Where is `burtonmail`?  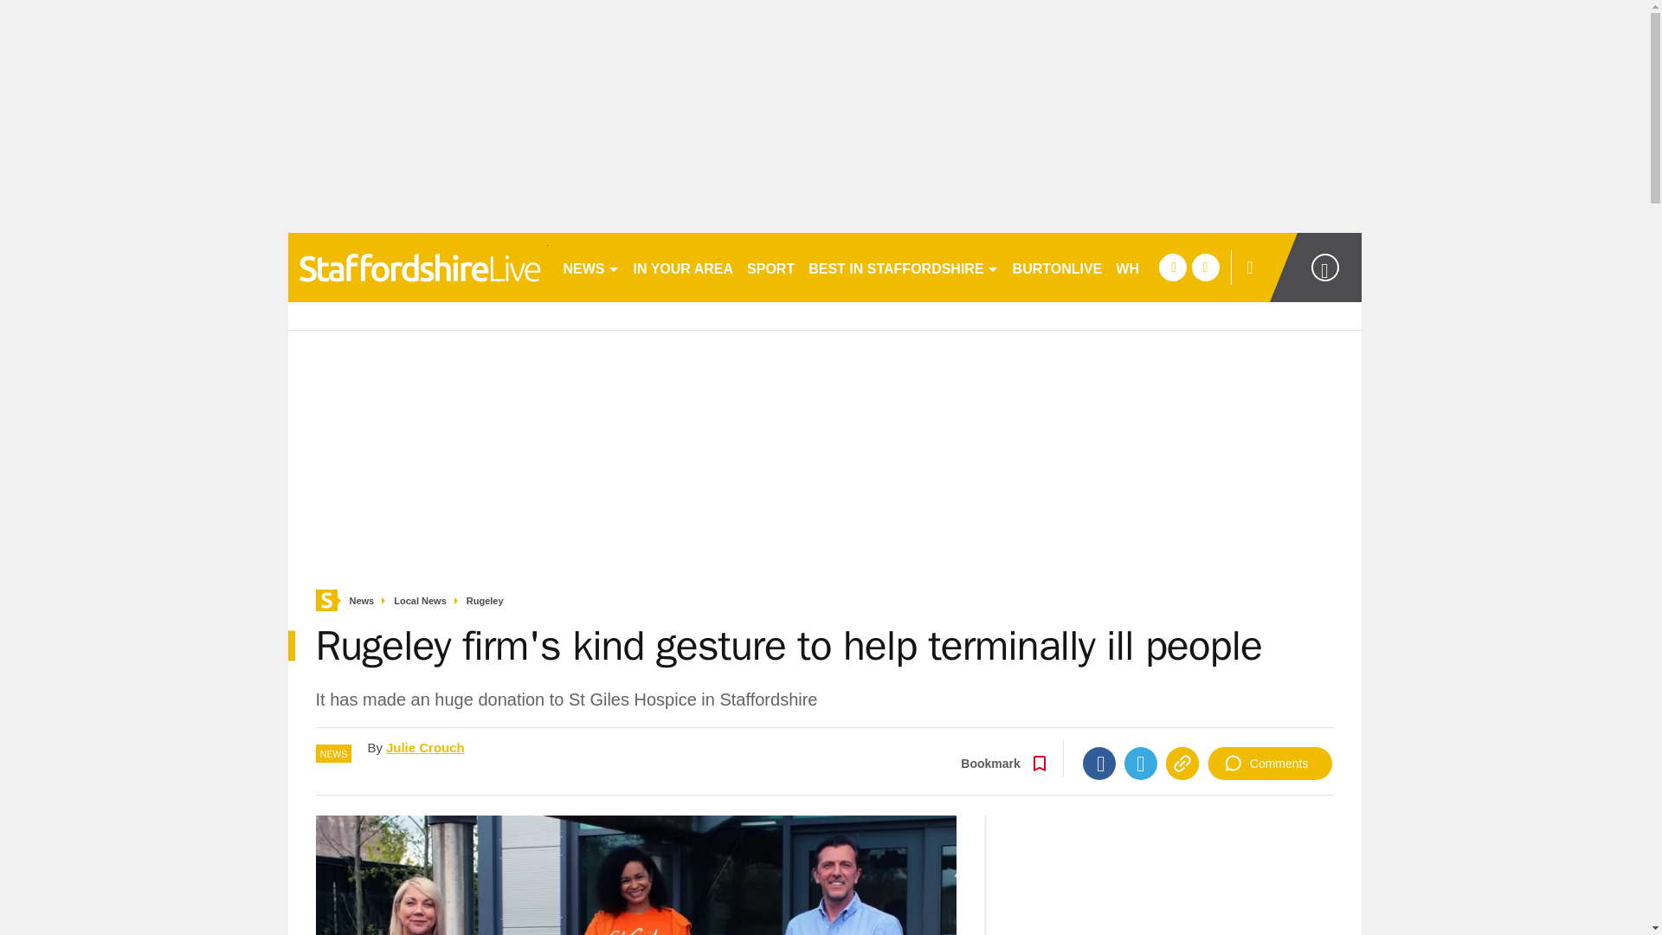
burtonmail is located at coordinates (417, 267).